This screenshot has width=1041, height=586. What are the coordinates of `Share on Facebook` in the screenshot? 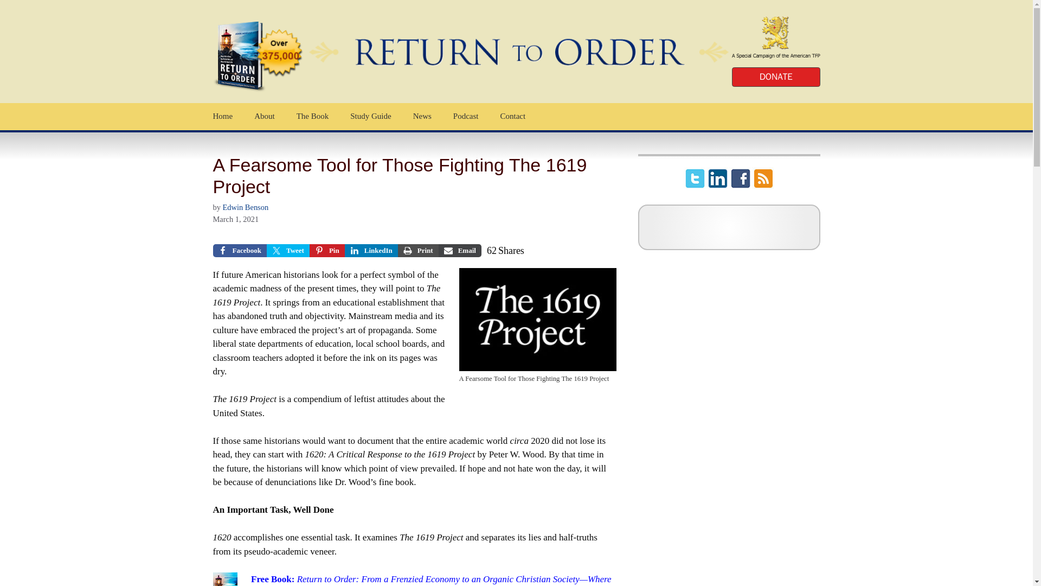 It's located at (239, 251).